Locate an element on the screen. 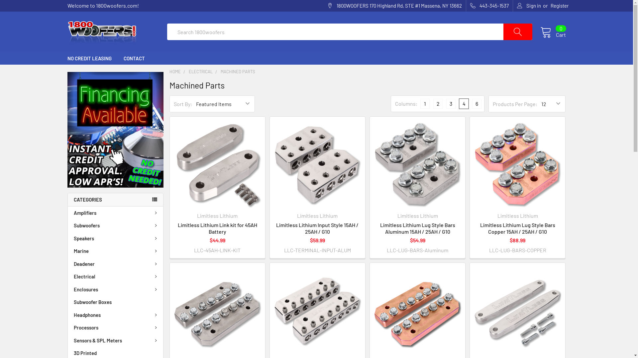  Headphones is located at coordinates (116, 315).